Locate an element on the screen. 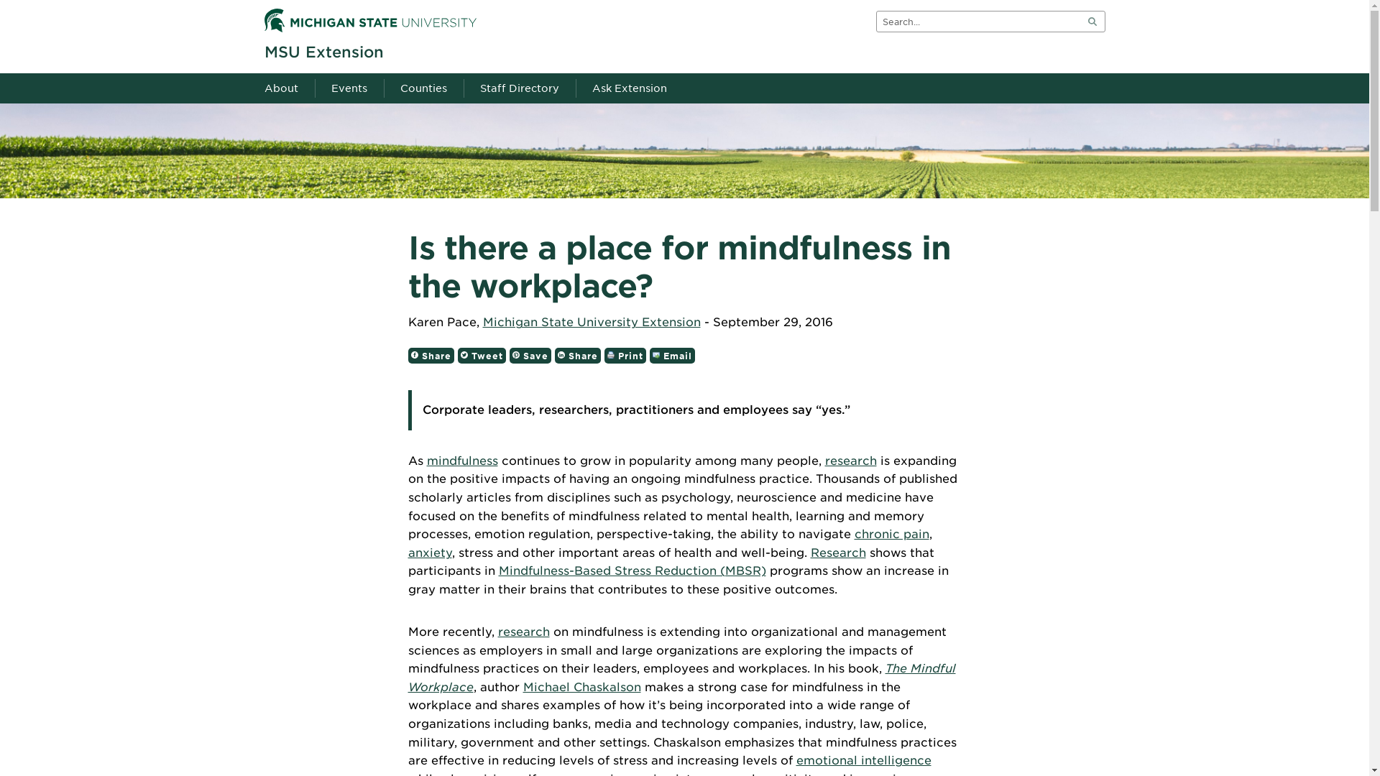  Michael Chaskalson is located at coordinates (582, 687).